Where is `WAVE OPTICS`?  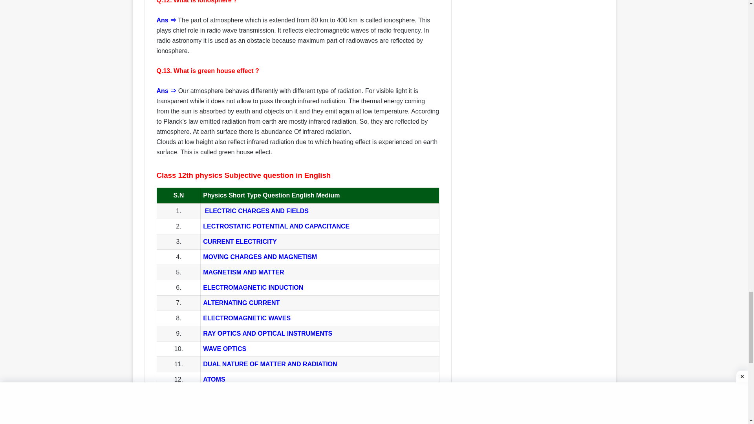 WAVE OPTICS is located at coordinates (225, 349).